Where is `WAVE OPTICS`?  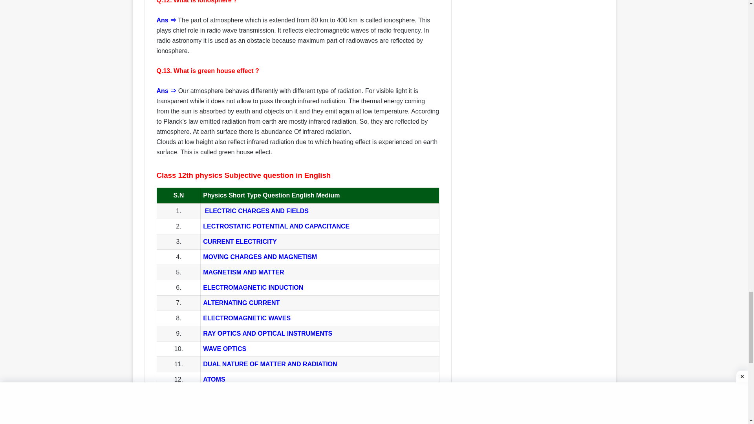 WAVE OPTICS is located at coordinates (225, 349).